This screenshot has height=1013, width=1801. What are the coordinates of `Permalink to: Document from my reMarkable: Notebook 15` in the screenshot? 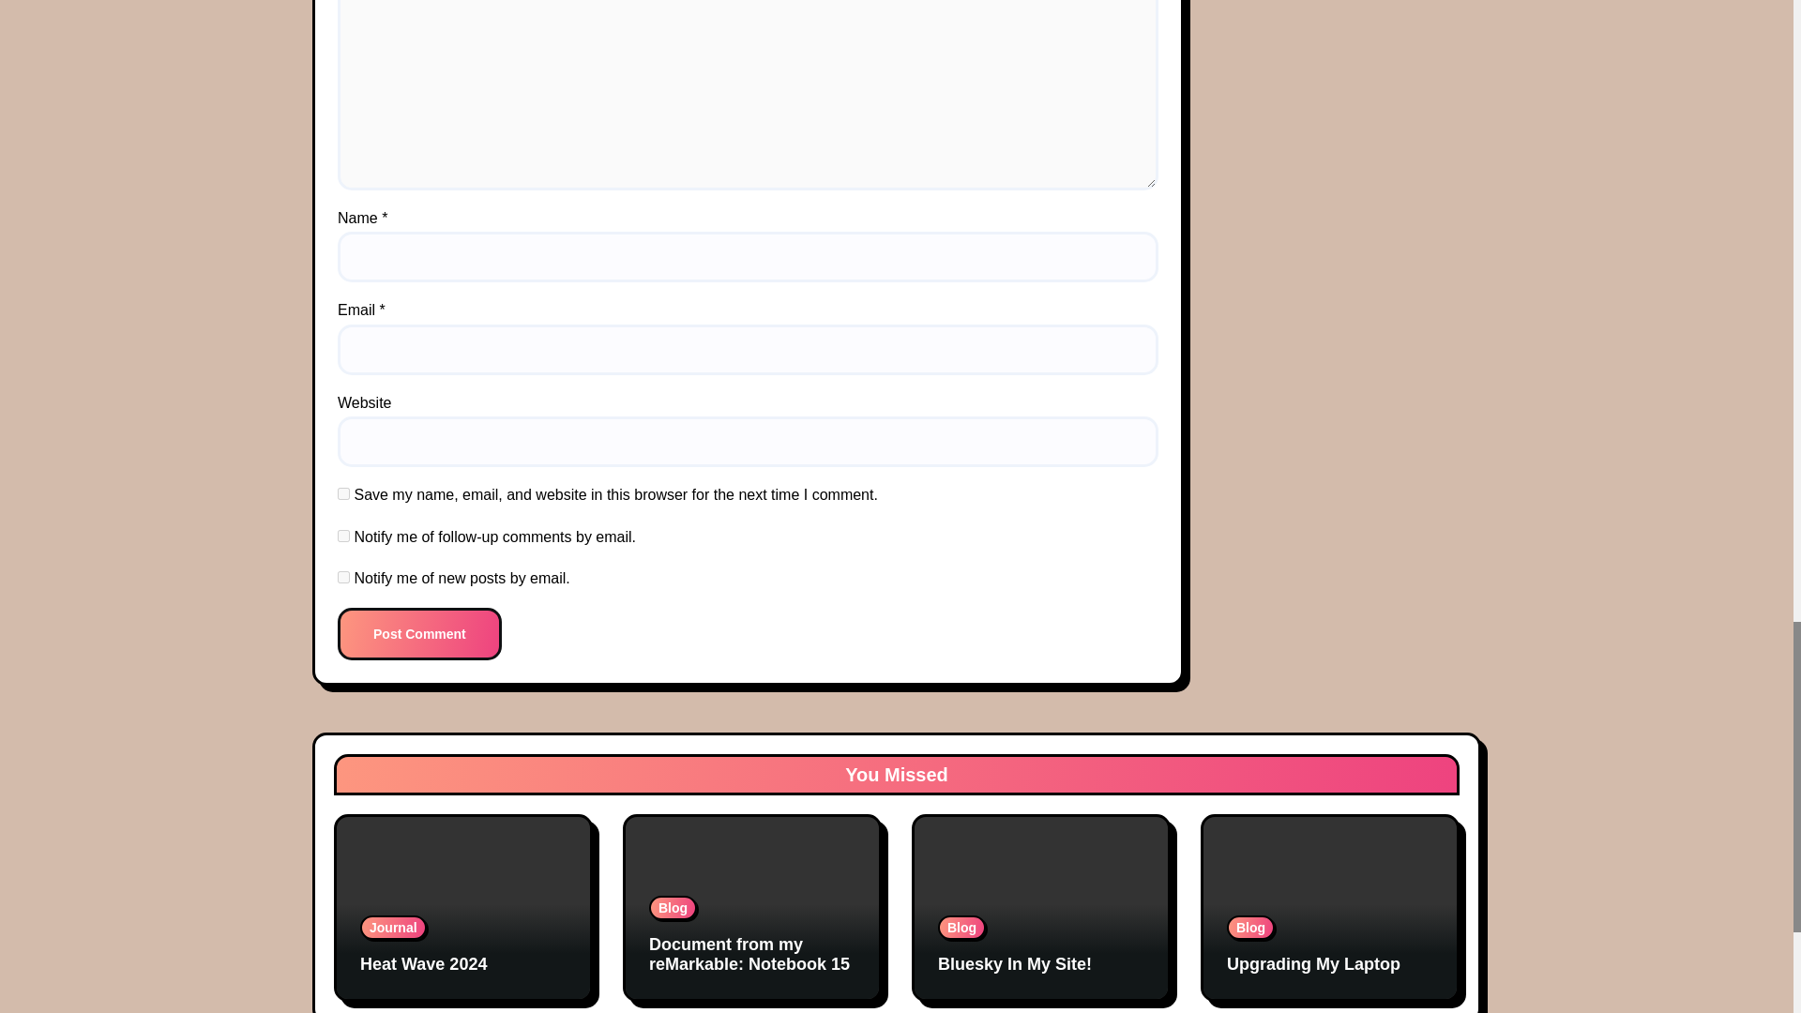 It's located at (749, 954).